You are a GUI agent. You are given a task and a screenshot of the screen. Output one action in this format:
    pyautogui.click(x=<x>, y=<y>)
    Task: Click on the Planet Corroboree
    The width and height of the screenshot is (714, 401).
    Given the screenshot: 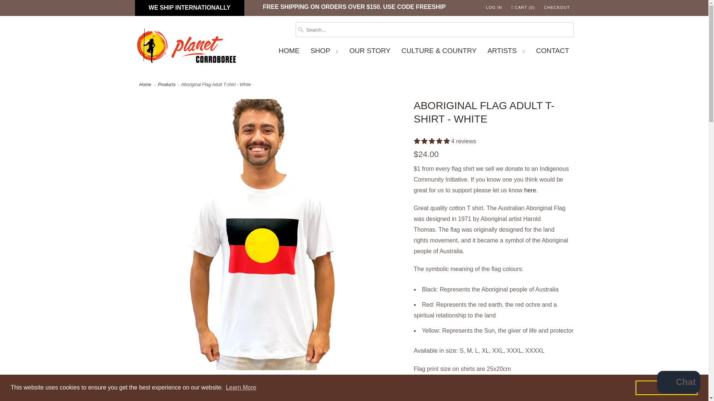 What is the action you would take?
    pyautogui.click(x=145, y=85)
    